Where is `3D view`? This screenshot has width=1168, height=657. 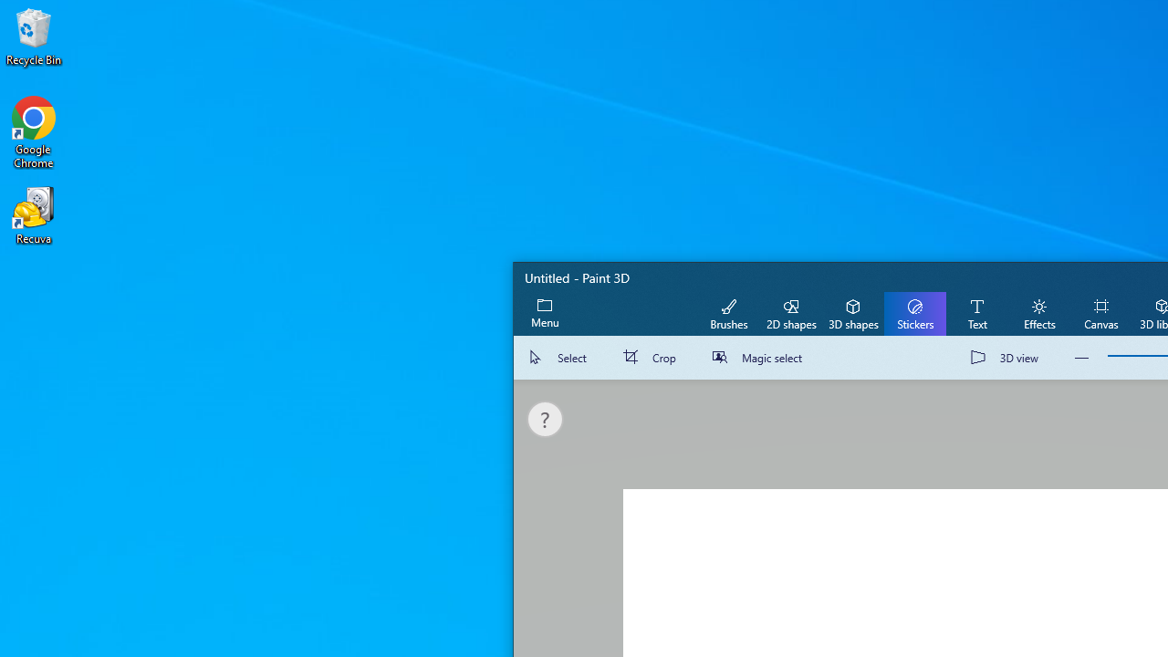 3D view is located at coordinates (1008, 358).